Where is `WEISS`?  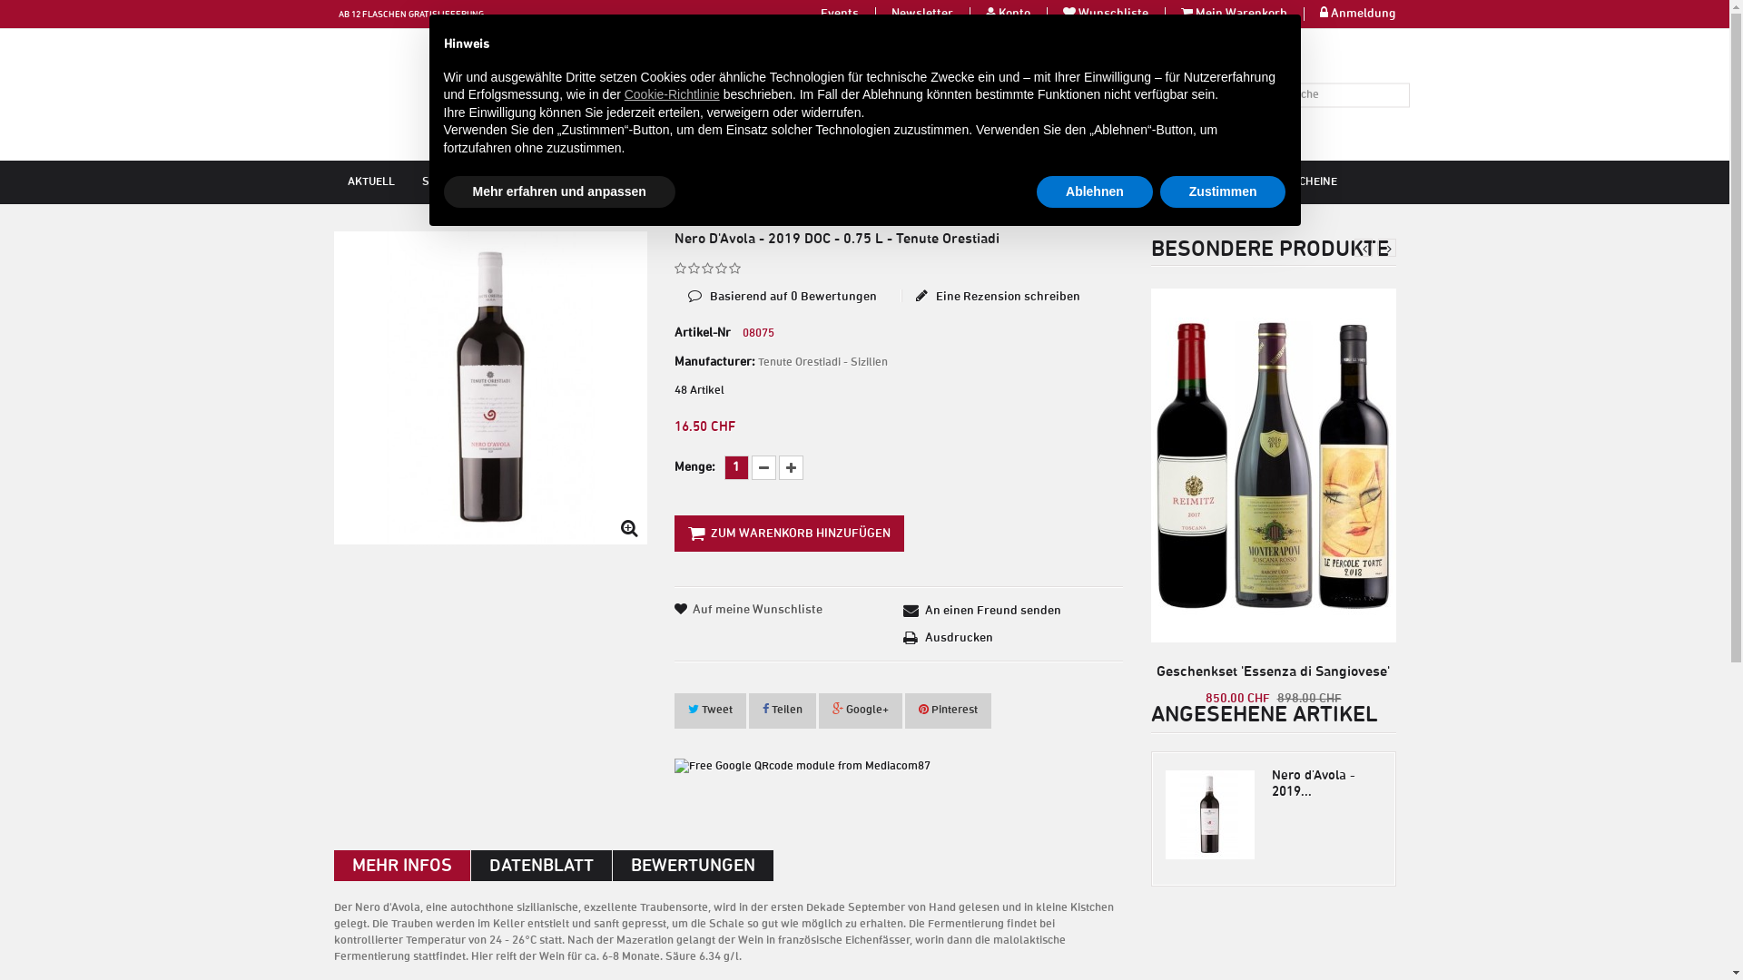
WEISS is located at coordinates (539, 182).